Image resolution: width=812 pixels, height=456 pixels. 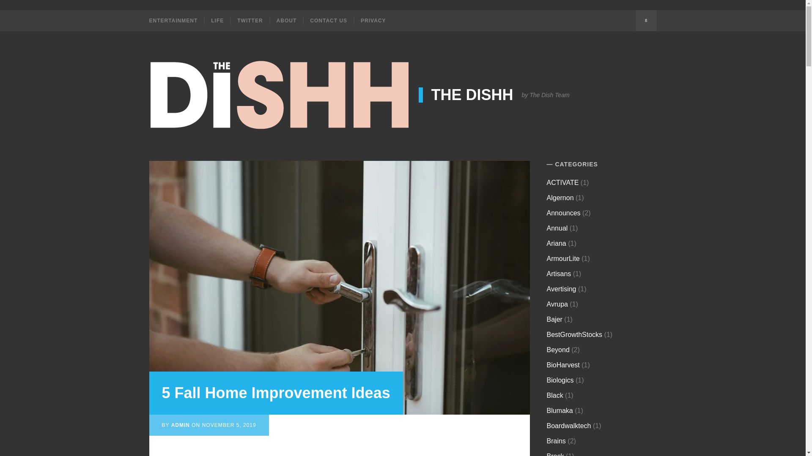 I want to click on ACTIVATE, so click(x=562, y=182).